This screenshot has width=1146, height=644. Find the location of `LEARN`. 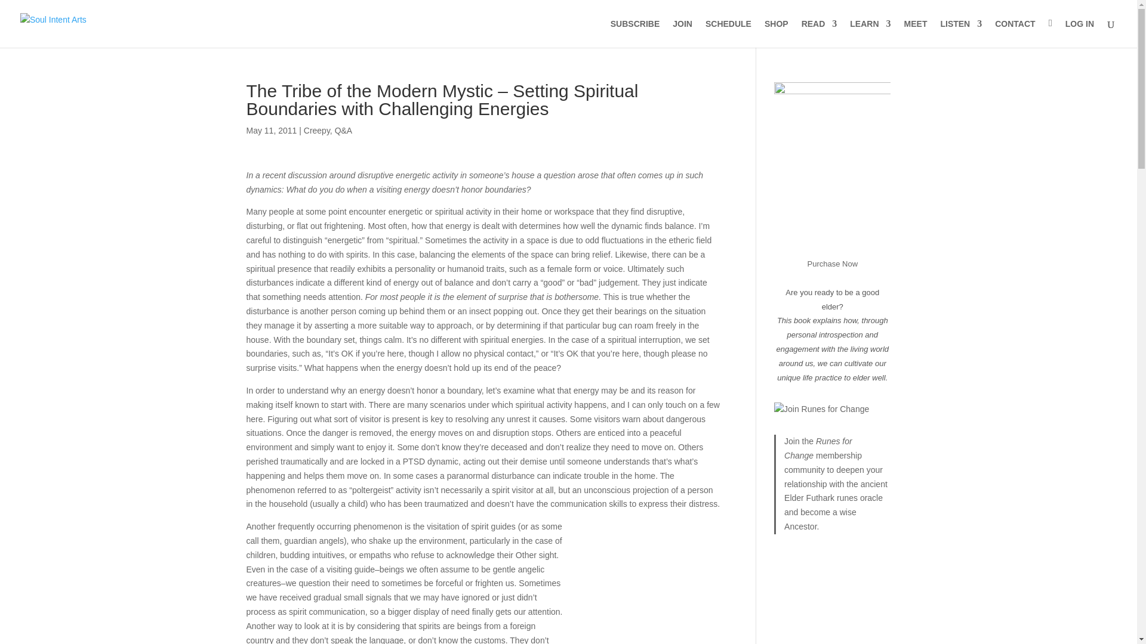

LEARN is located at coordinates (870, 33).